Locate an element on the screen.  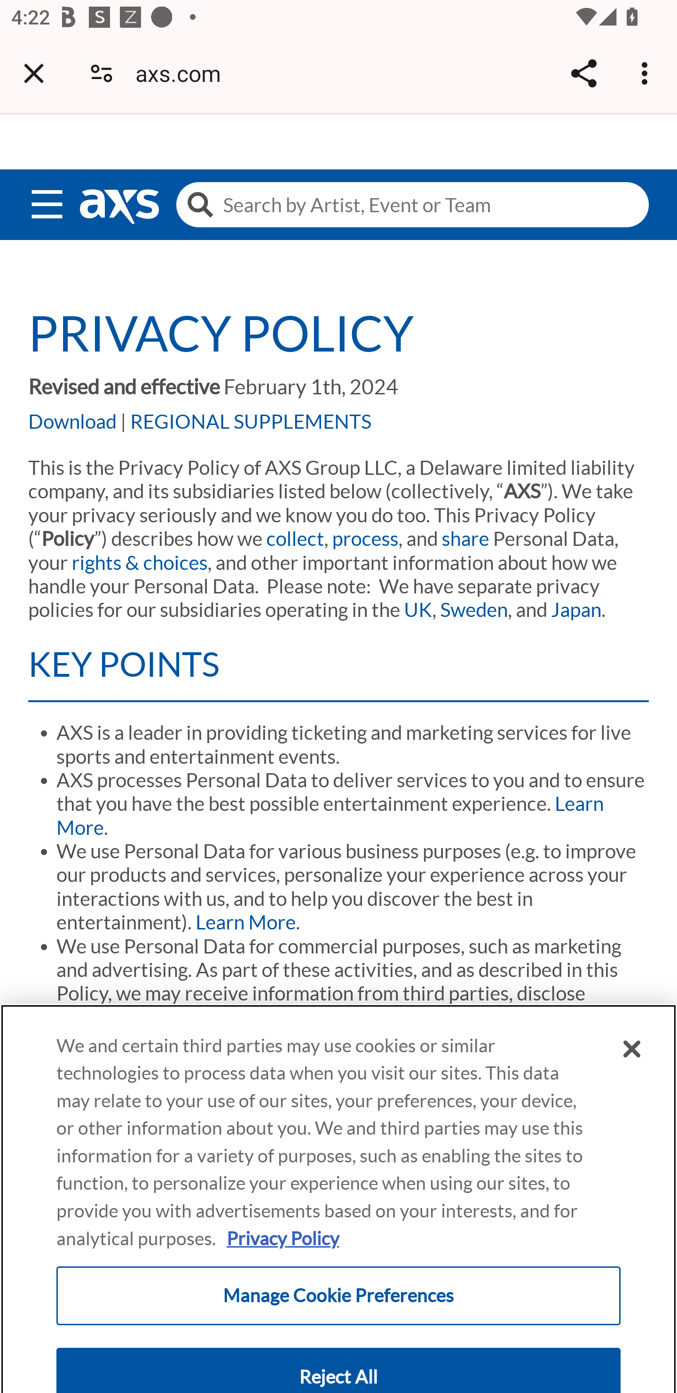
REGIONAL SUPPLEMENTS is located at coordinates (250, 421).